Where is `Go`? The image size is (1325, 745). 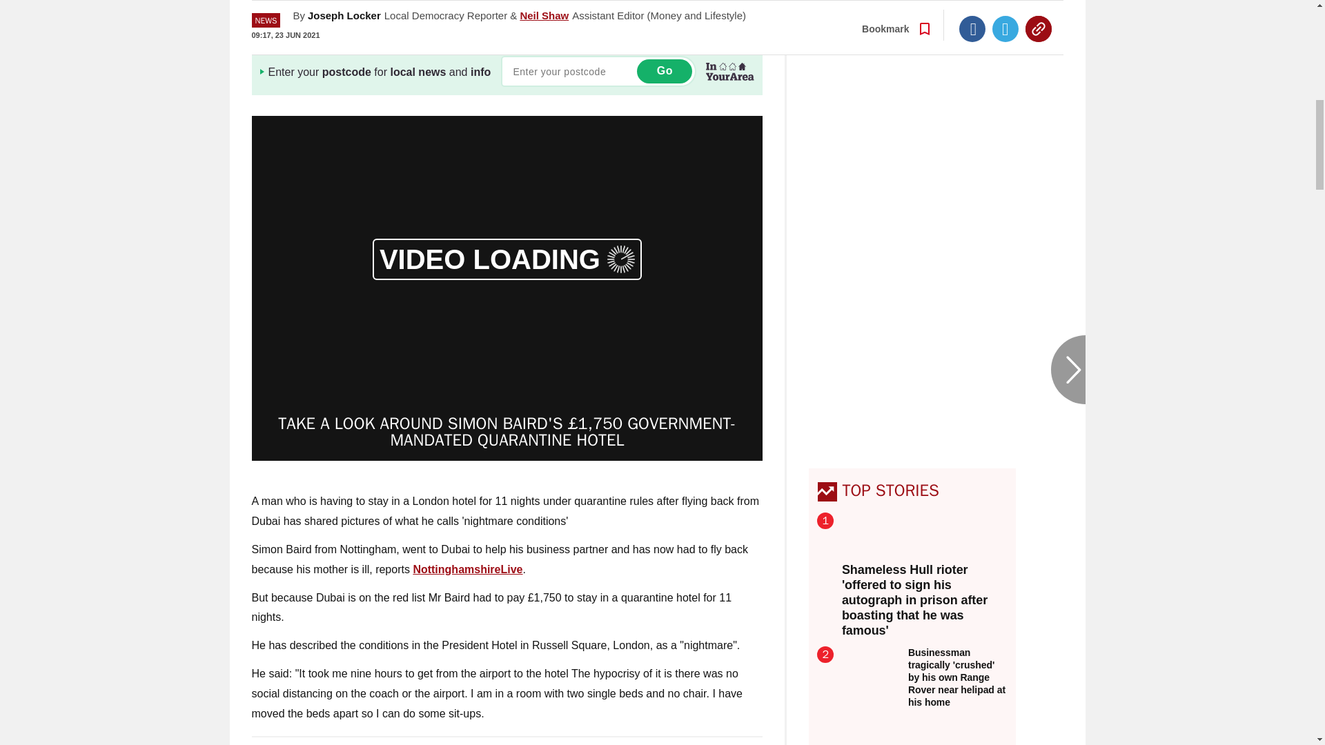
Go is located at coordinates (664, 71).